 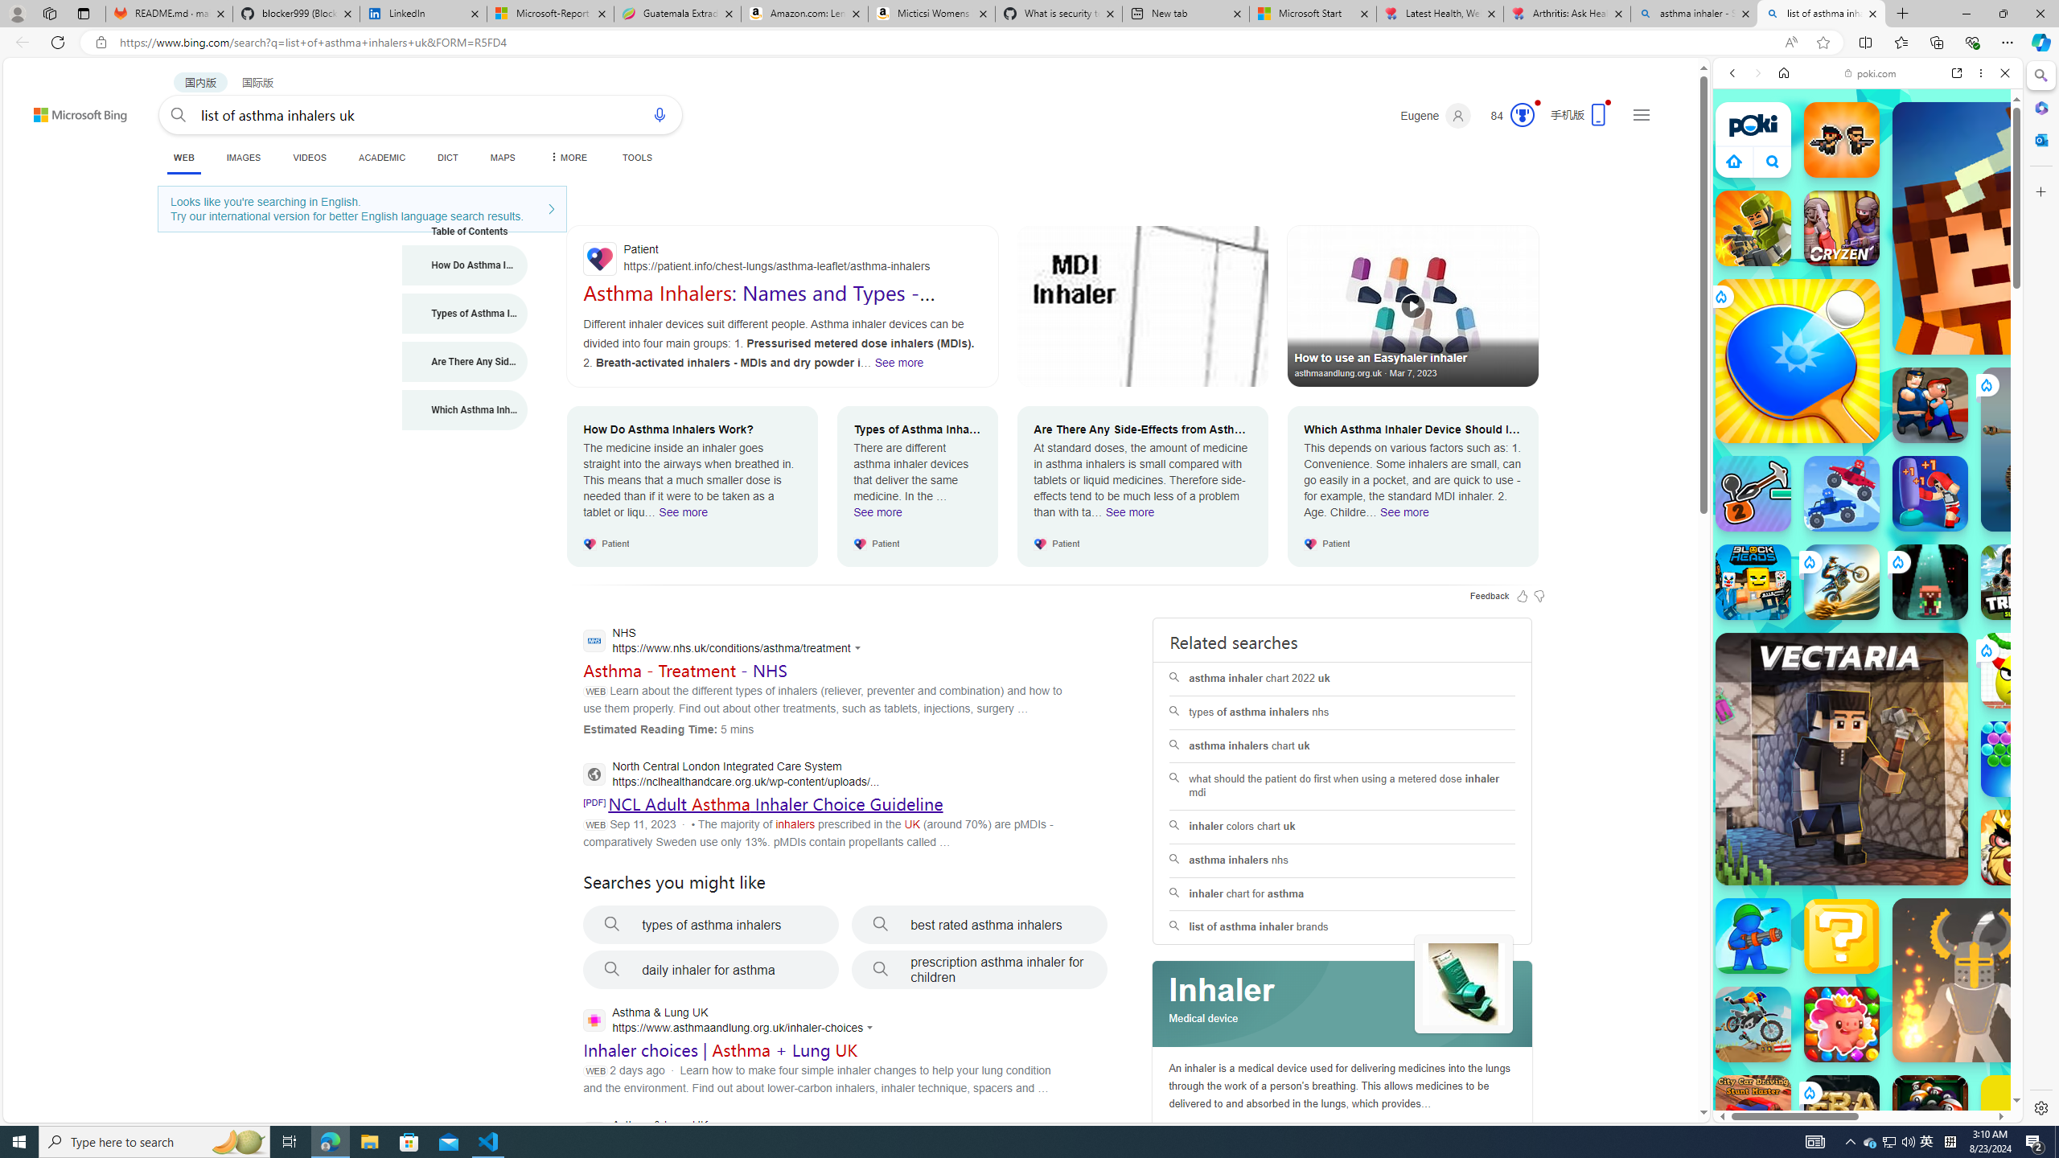 What do you see at coordinates (1842, 1113) in the screenshot?
I see `Era: Evolution Era: Evolution` at bounding box center [1842, 1113].